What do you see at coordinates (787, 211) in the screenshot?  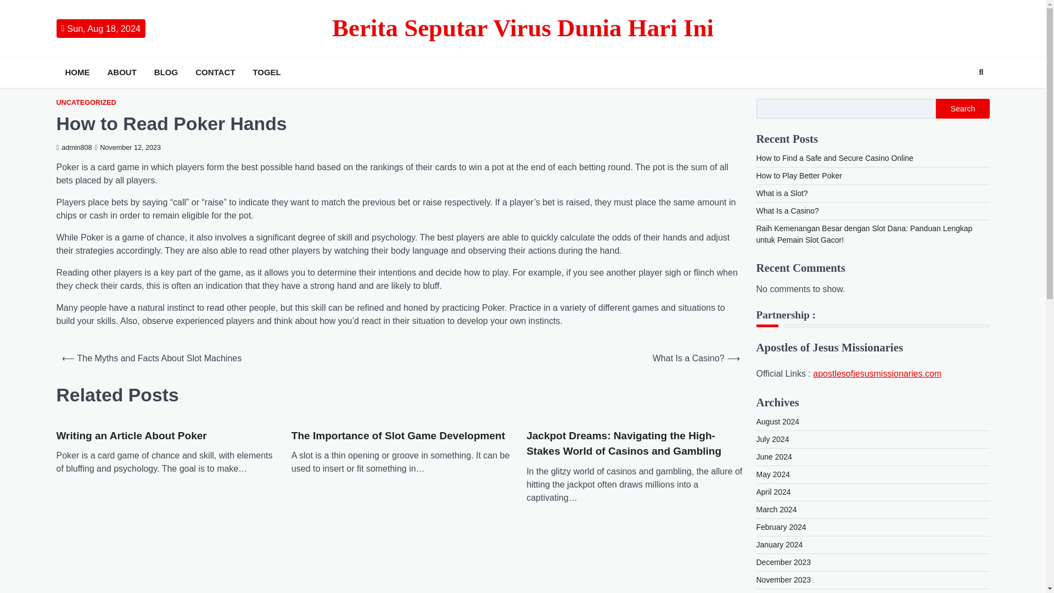 I see `What Is a Casino?` at bounding box center [787, 211].